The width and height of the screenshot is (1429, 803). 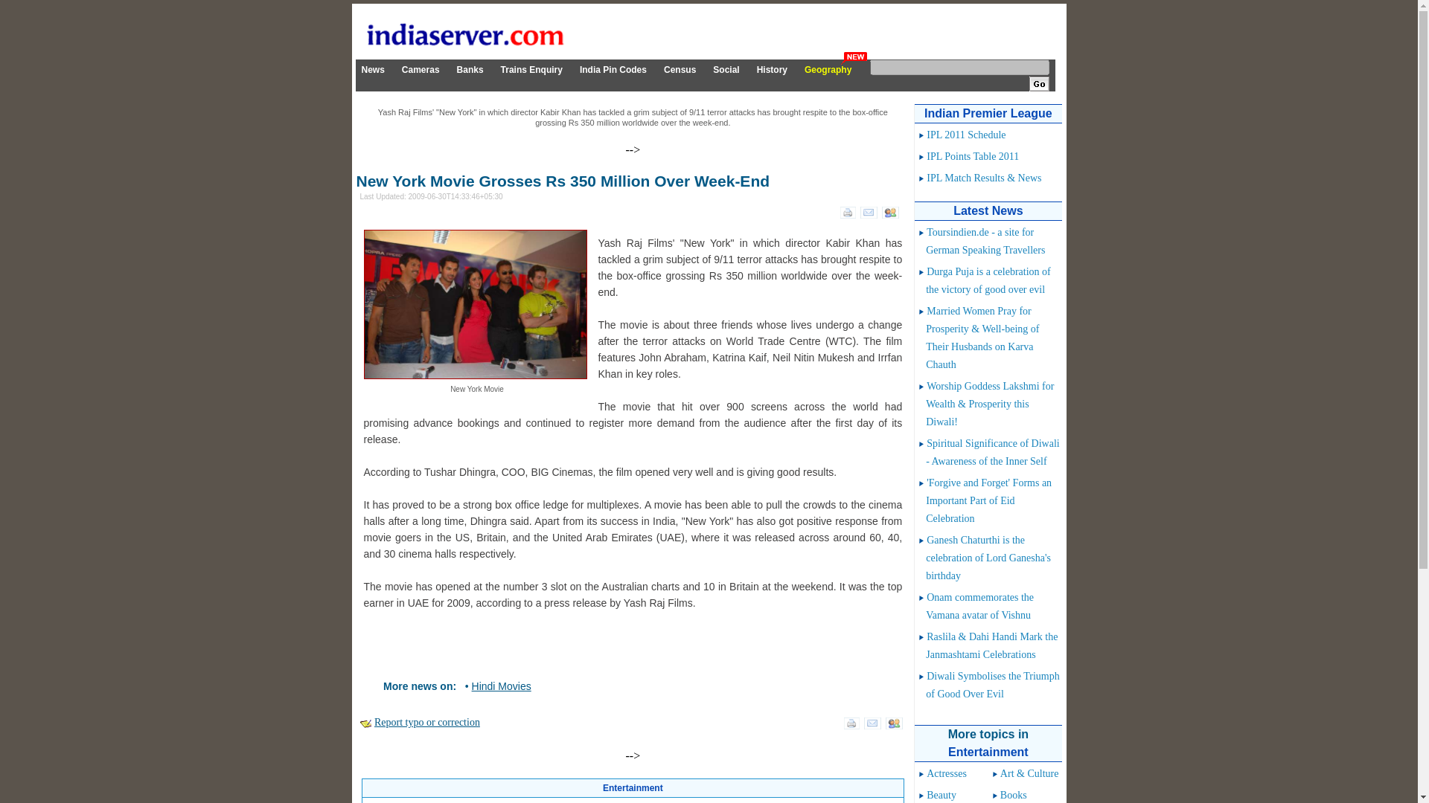 What do you see at coordinates (972, 156) in the screenshot?
I see `IPL Points Table 2011` at bounding box center [972, 156].